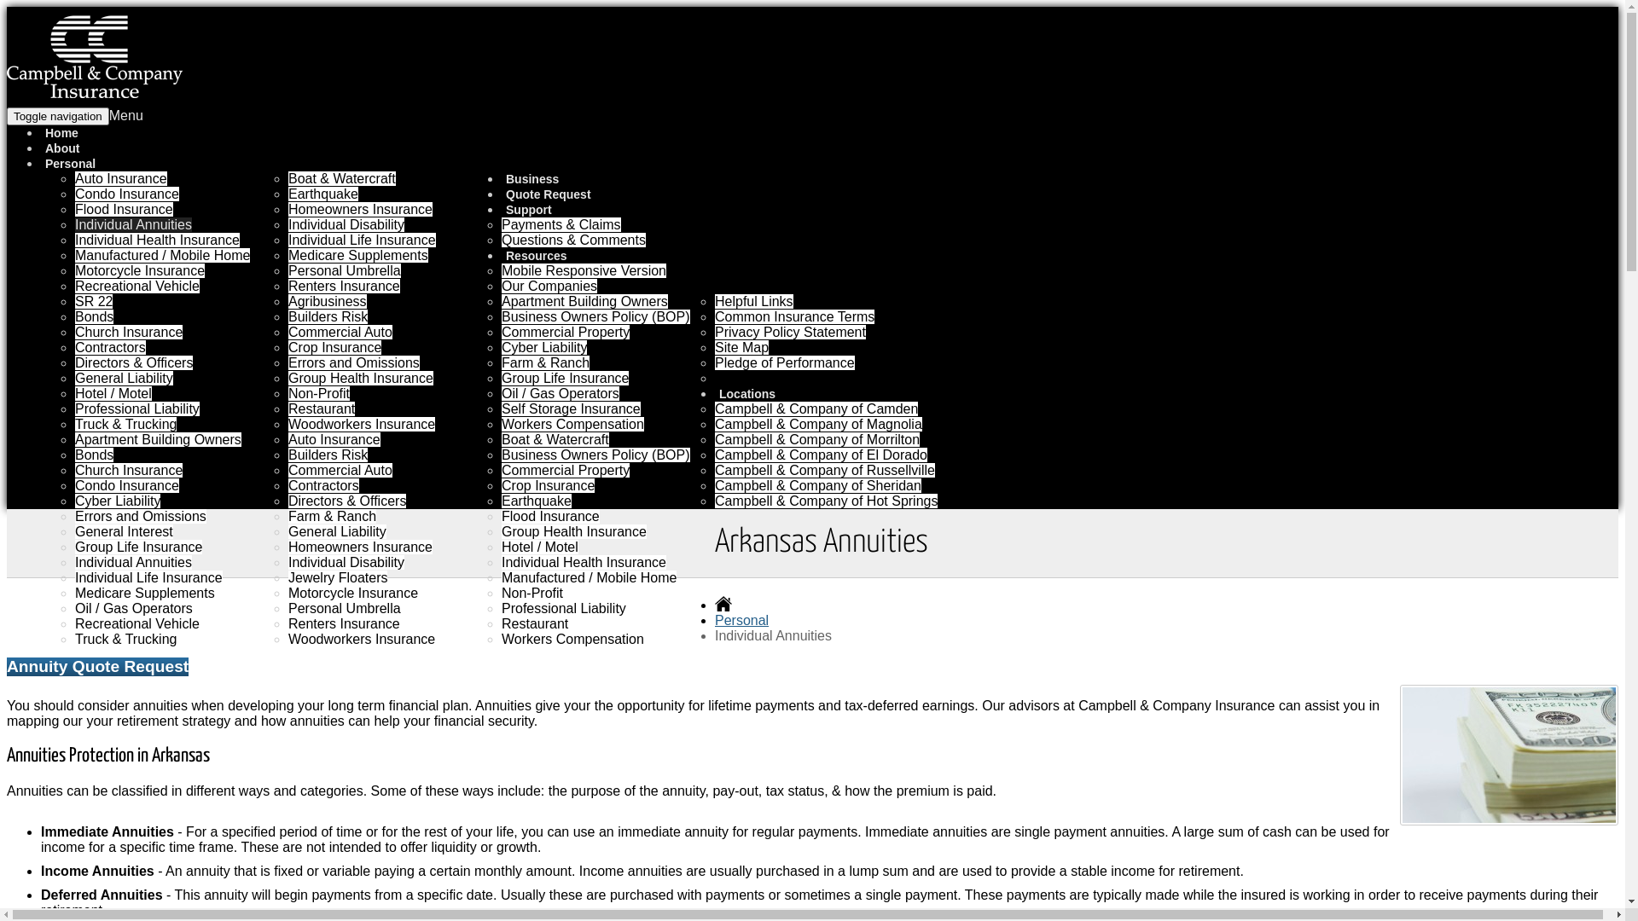 The height and width of the screenshot is (921, 1638). I want to click on Commercial Property, so click(566, 471).